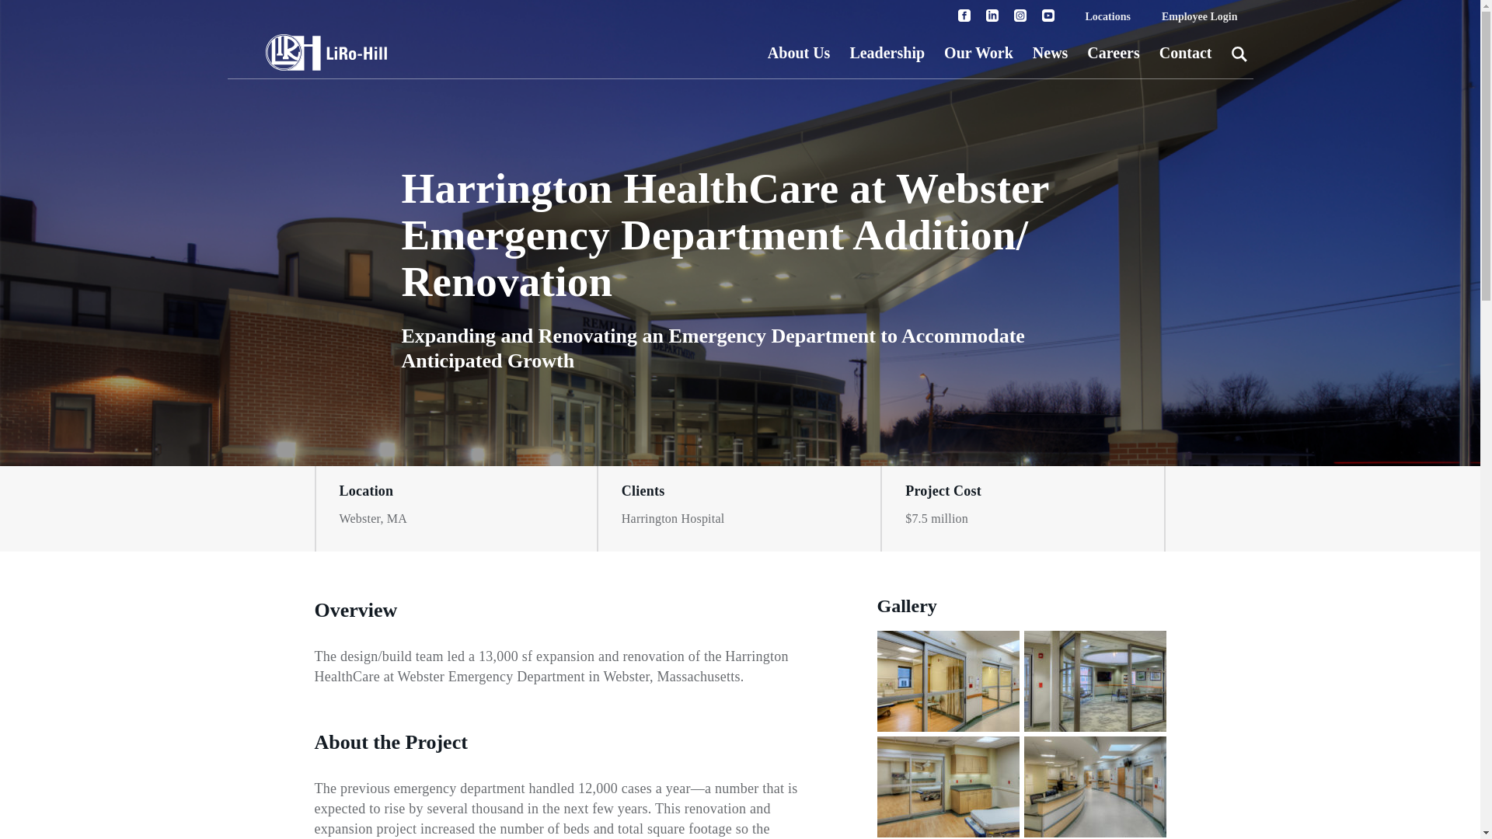 The image size is (1492, 839). I want to click on Employee Login, so click(1199, 17).